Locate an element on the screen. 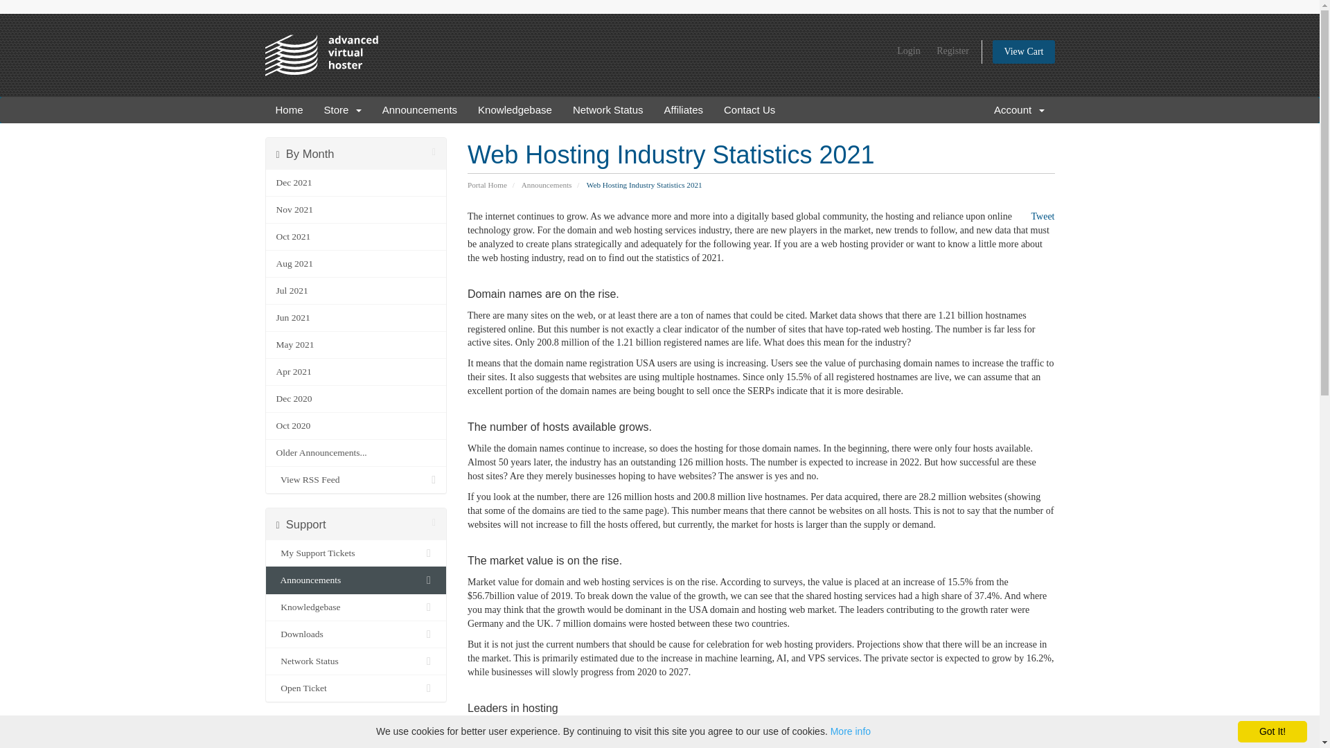 The width and height of the screenshot is (1330, 748). Login is located at coordinates (908, 51).